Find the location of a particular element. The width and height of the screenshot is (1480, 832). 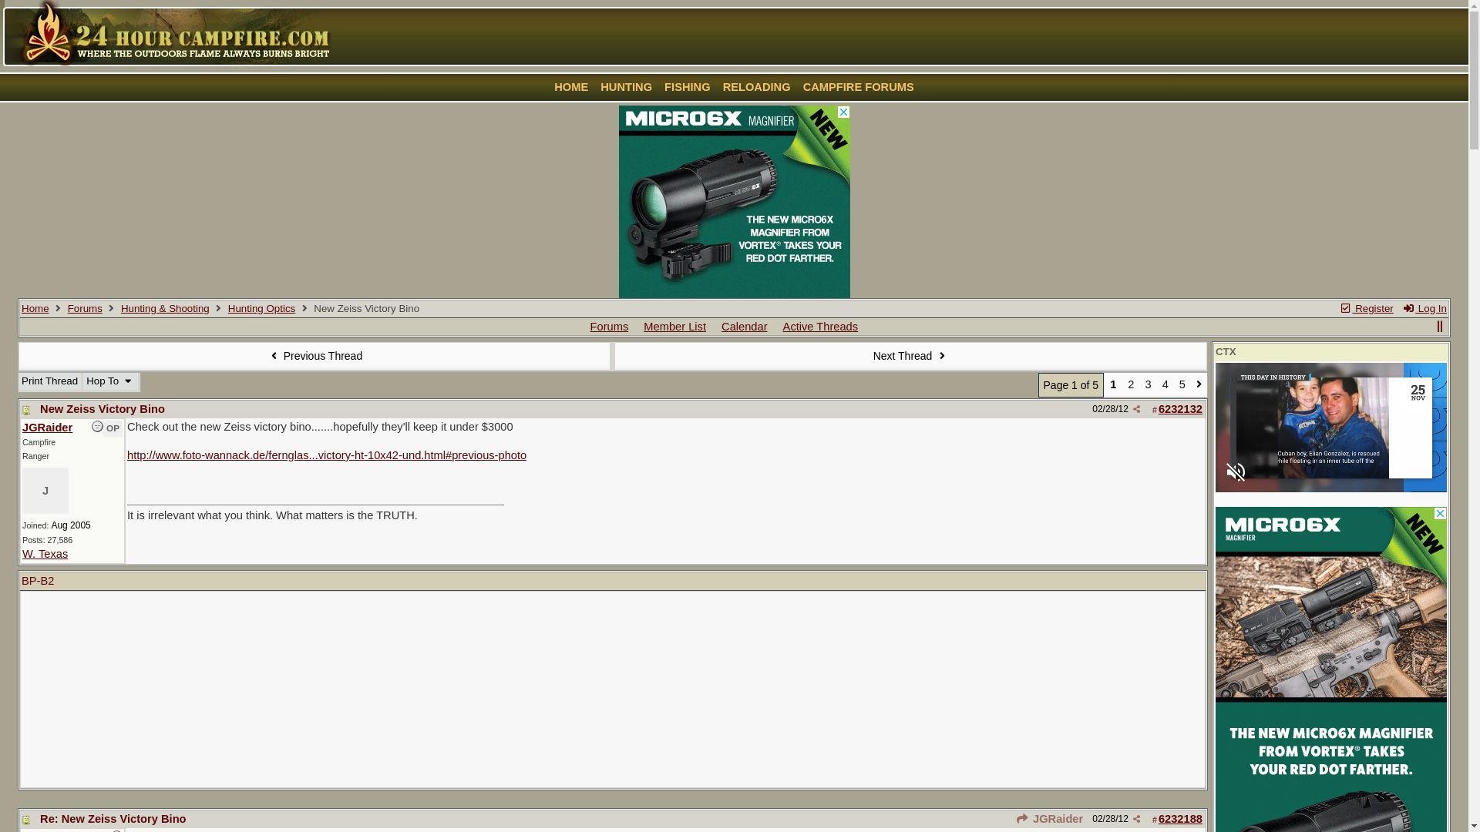

Member List is located at coordinates (675, 327).